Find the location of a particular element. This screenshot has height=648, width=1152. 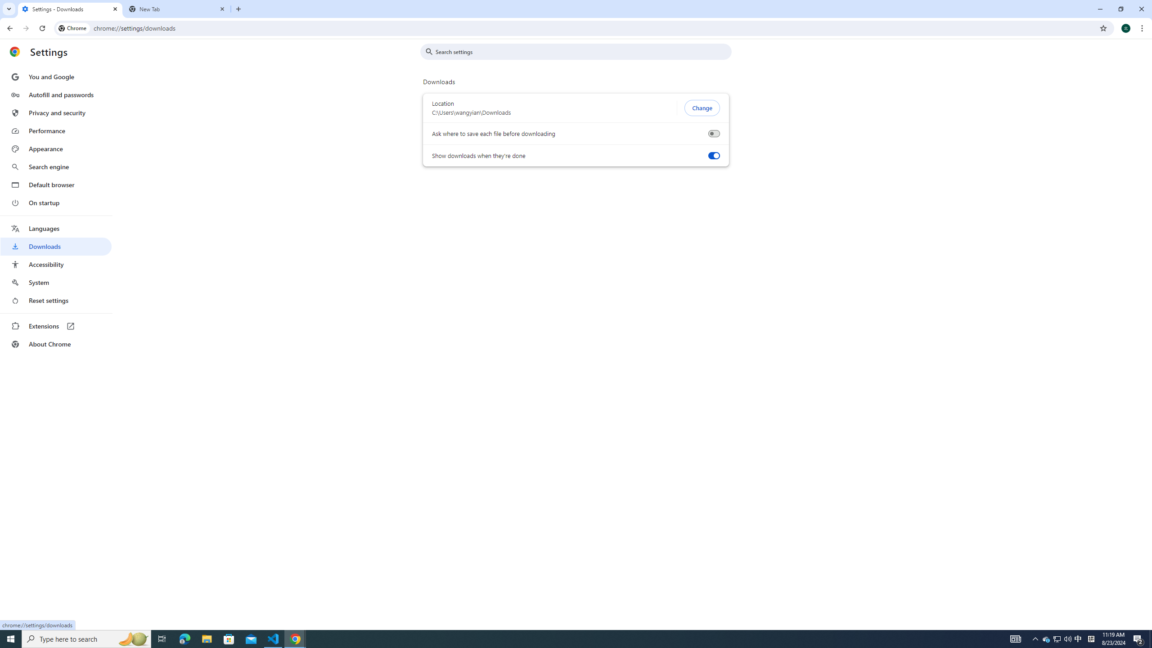

AutomationID: menu is located at coordinates (56, 211).